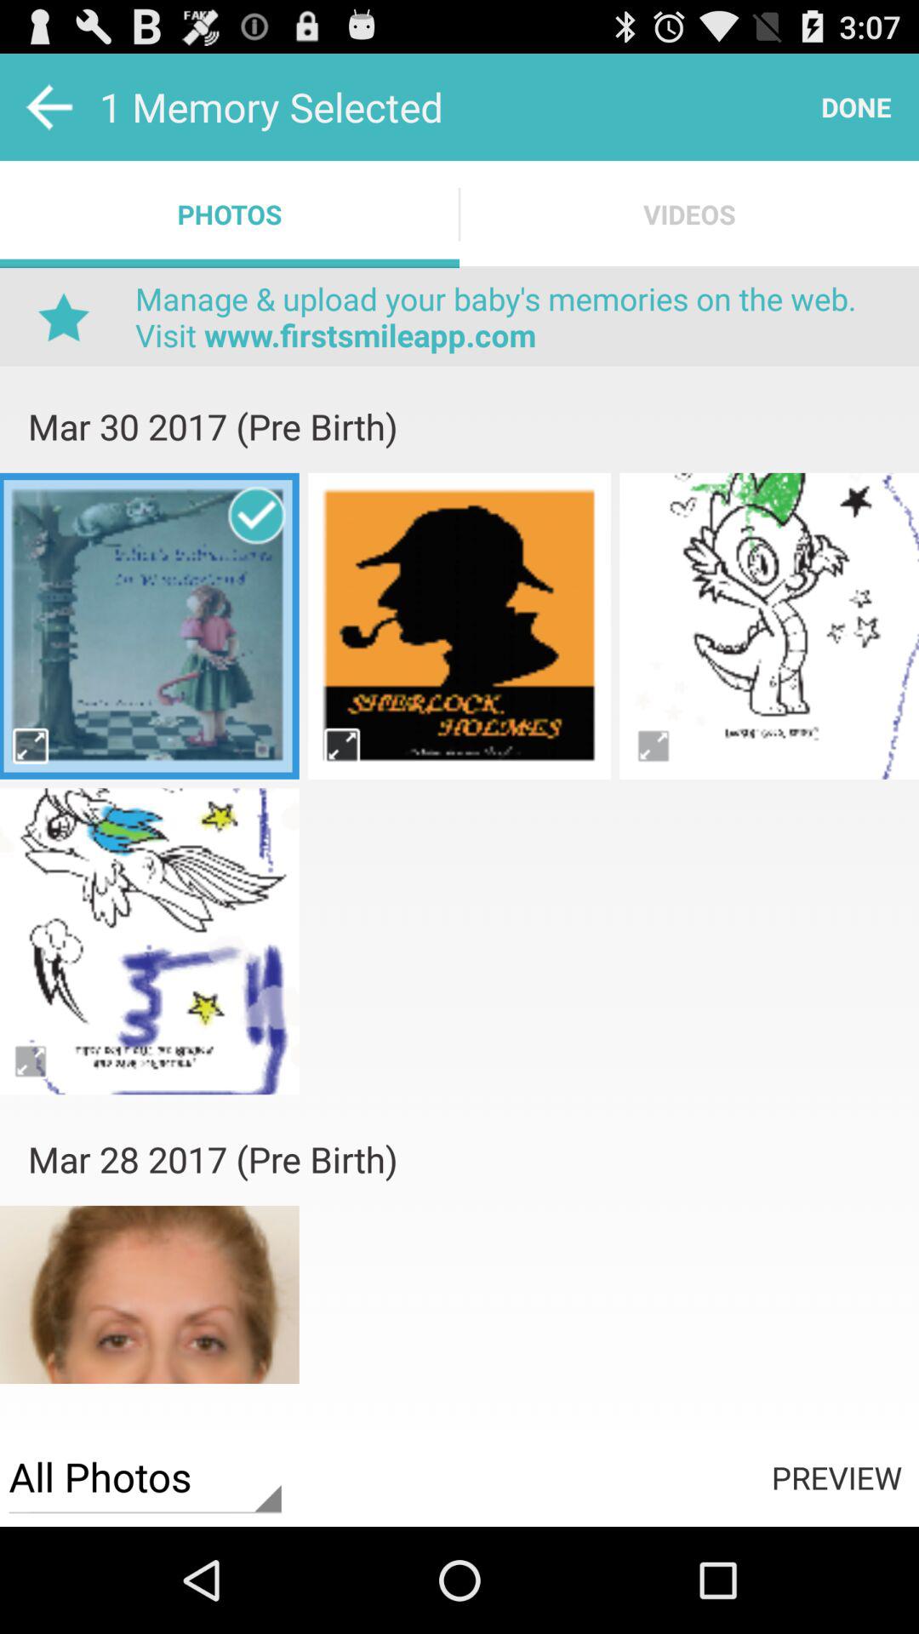 The height and width of the screenshot is (1634, 919). Describe the element at coordinates (150, 941) in the screenshot. I see `image option` at that location.